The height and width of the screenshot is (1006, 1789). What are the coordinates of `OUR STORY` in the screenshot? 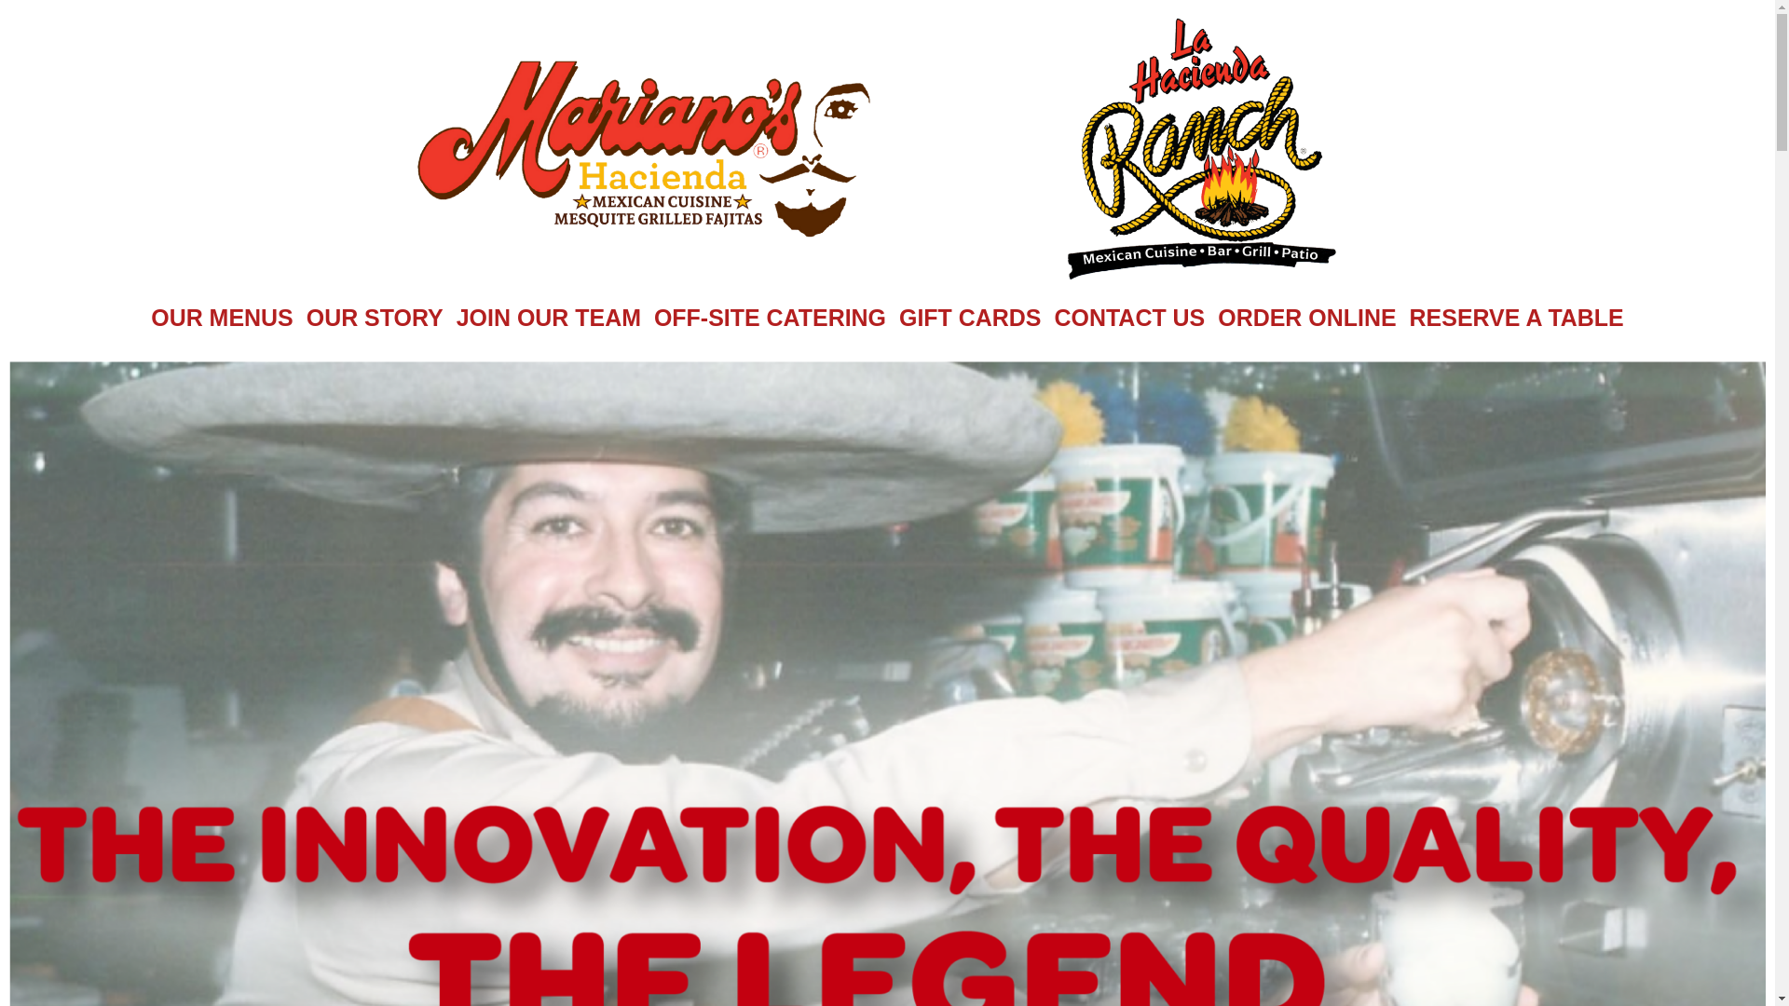 It's located at (375, 319).